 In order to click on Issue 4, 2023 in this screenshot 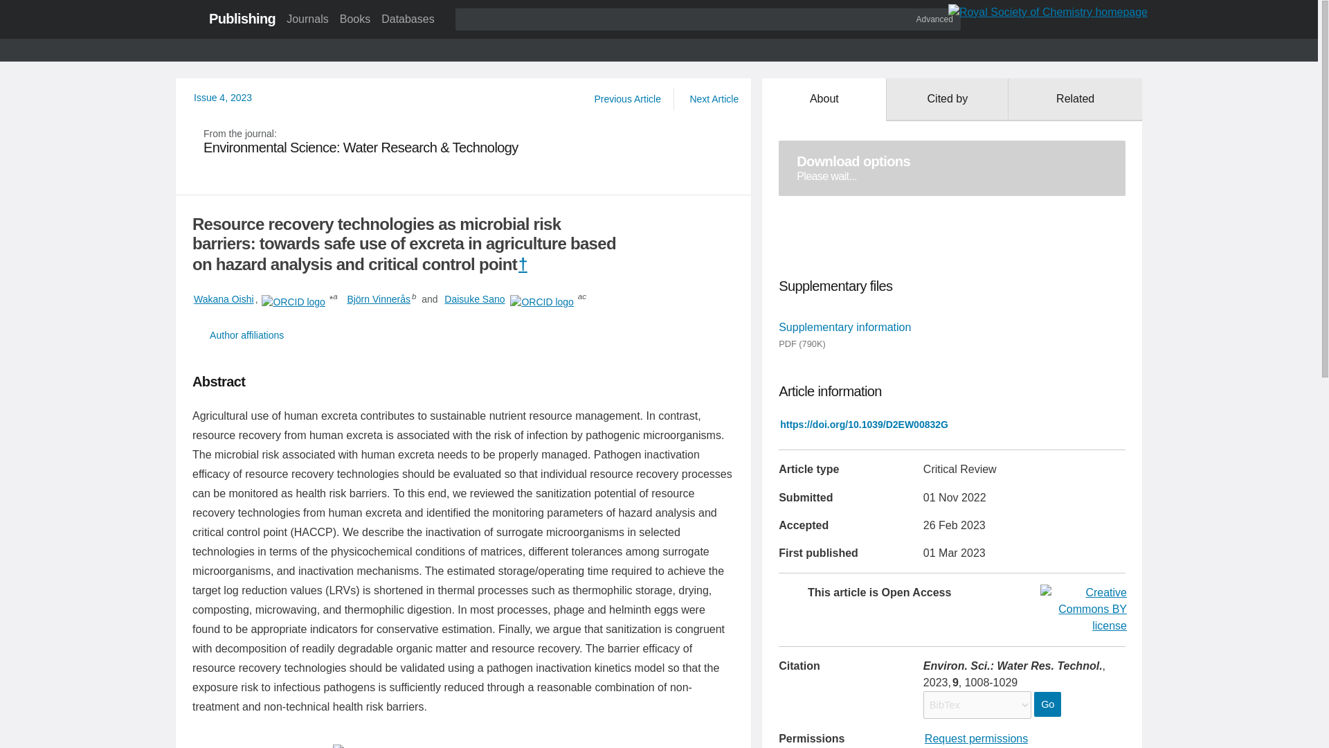, I will do `click(223, 97)`.